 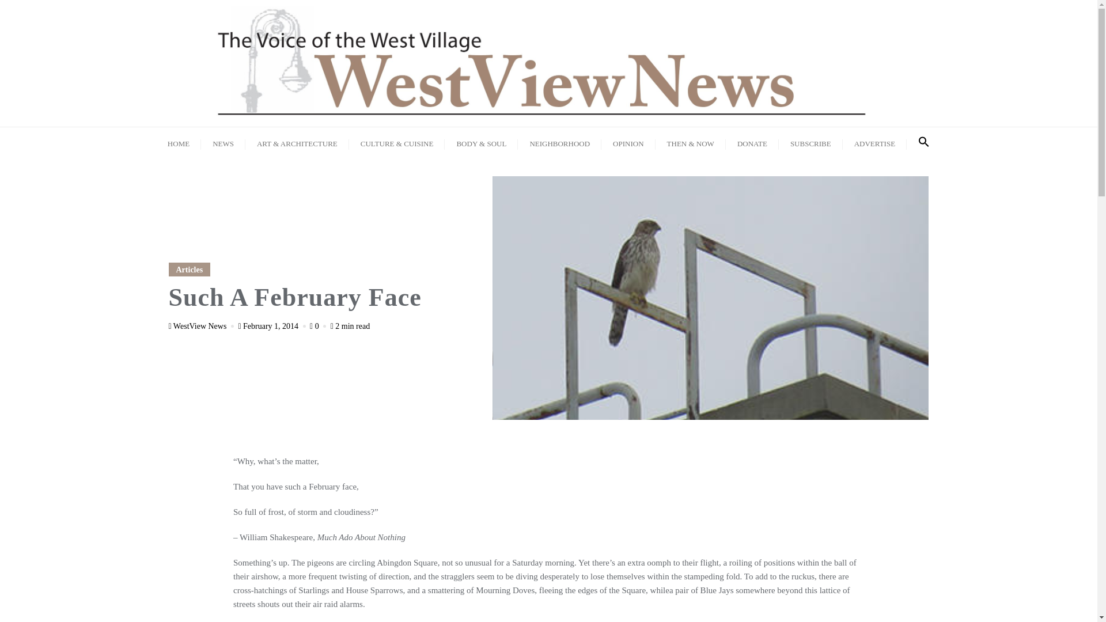 What do you see at coordinates (319, 326) in the screenshot?
I see `0` at bounding box center [319, 326].